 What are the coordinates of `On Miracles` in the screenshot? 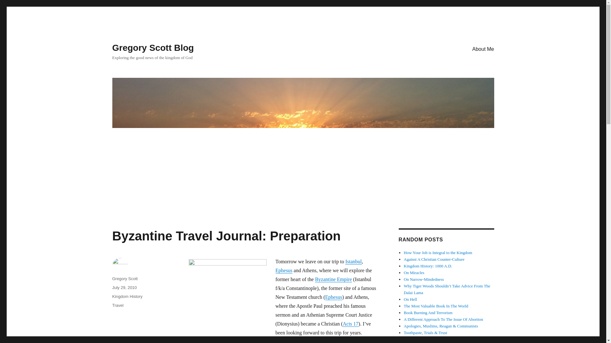 It's located at (414, 272).